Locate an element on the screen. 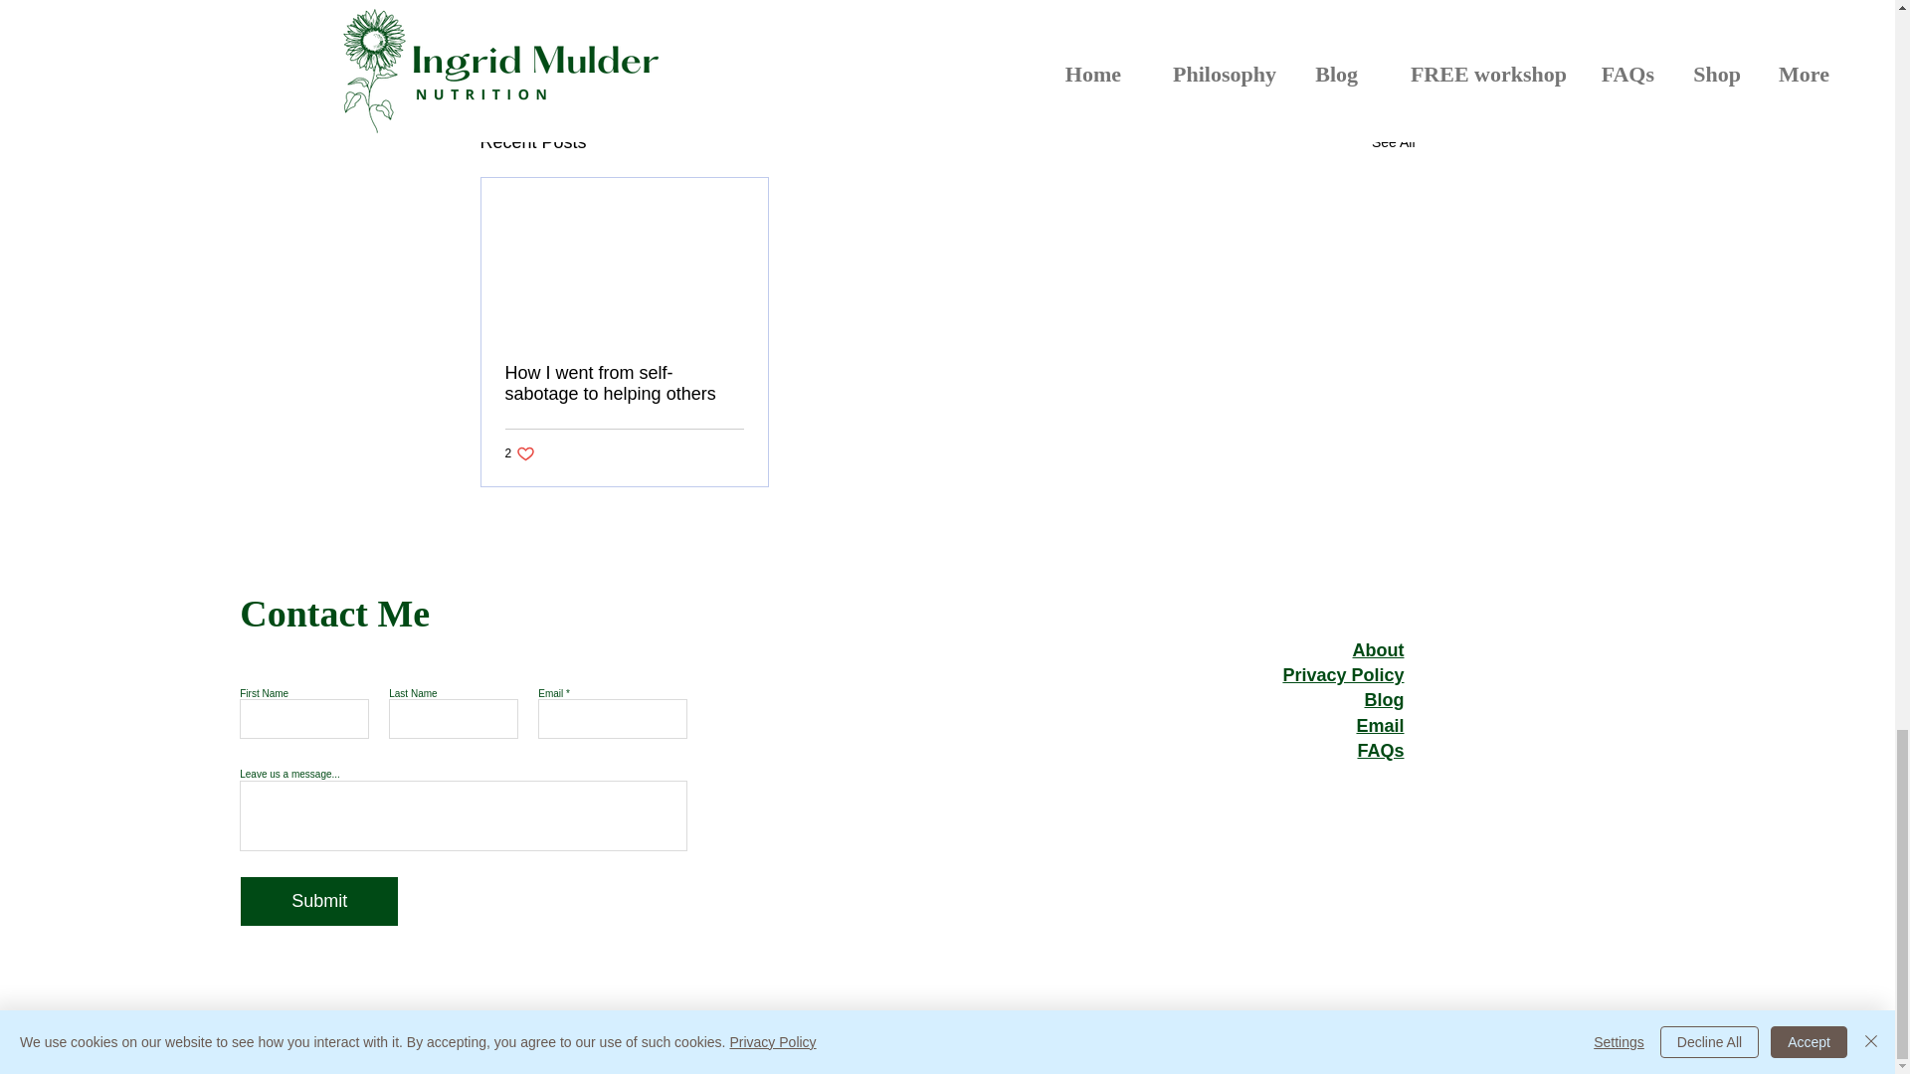  Blog is located at coordinates (1385, 700).